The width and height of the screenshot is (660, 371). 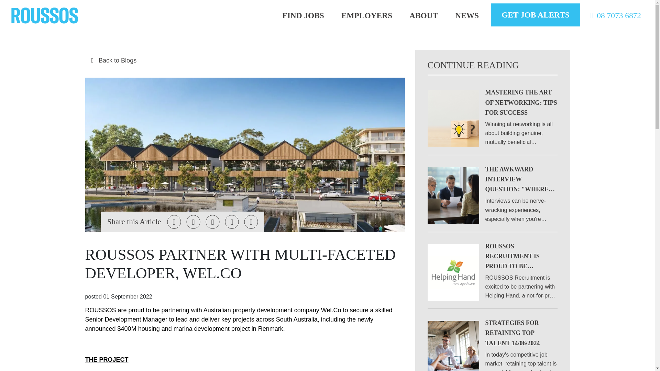 I want to click on FIND JOBS, so click(x=303, y=15).